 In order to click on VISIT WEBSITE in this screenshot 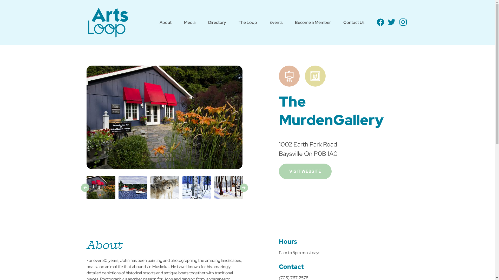, I will do `click(305, 171)`.